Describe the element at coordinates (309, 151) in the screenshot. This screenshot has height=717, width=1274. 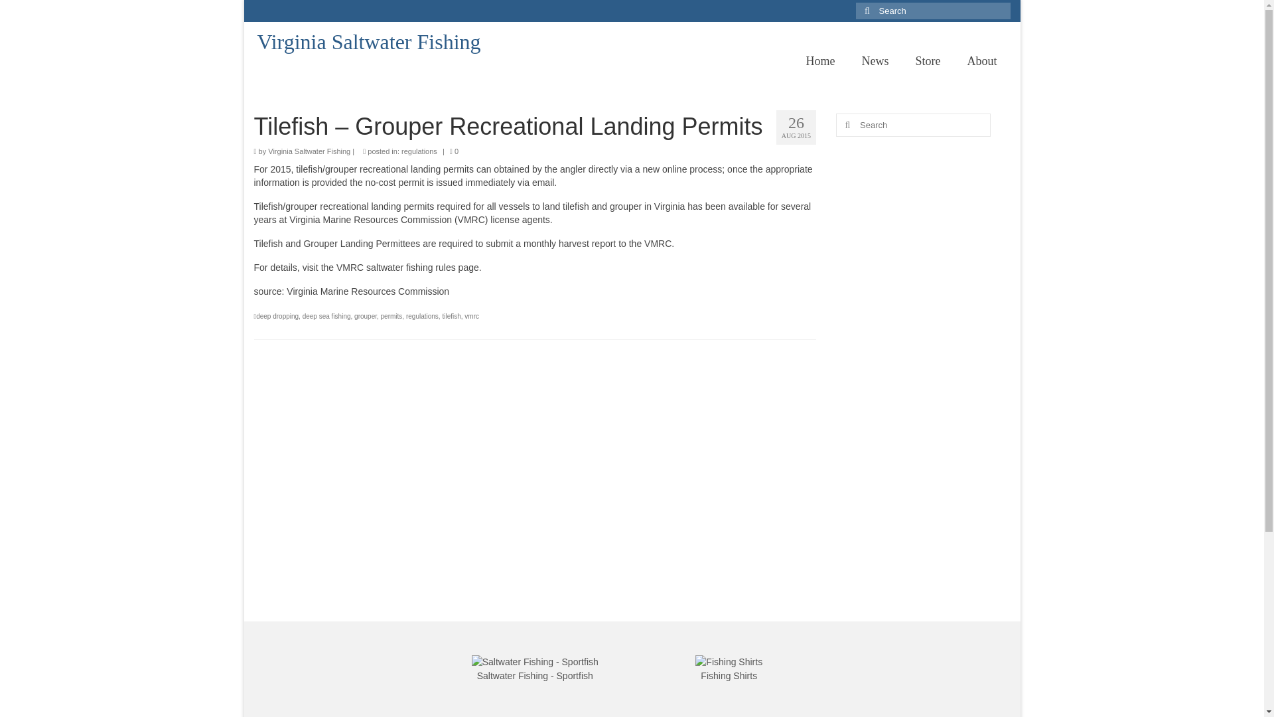
I see `Virginia Saltwater Fishing` at that location.